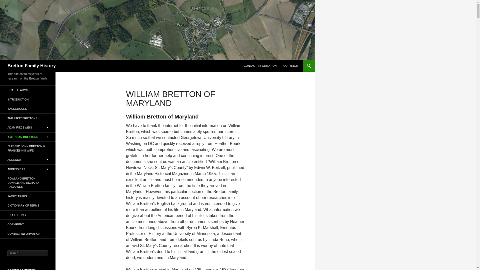 This screenshot has width=480, height=270. What do you see at coordinates (28, 127) in the screenshot?
I see `ADAM FITZ SWEIN` at bounding box center [28, 127].